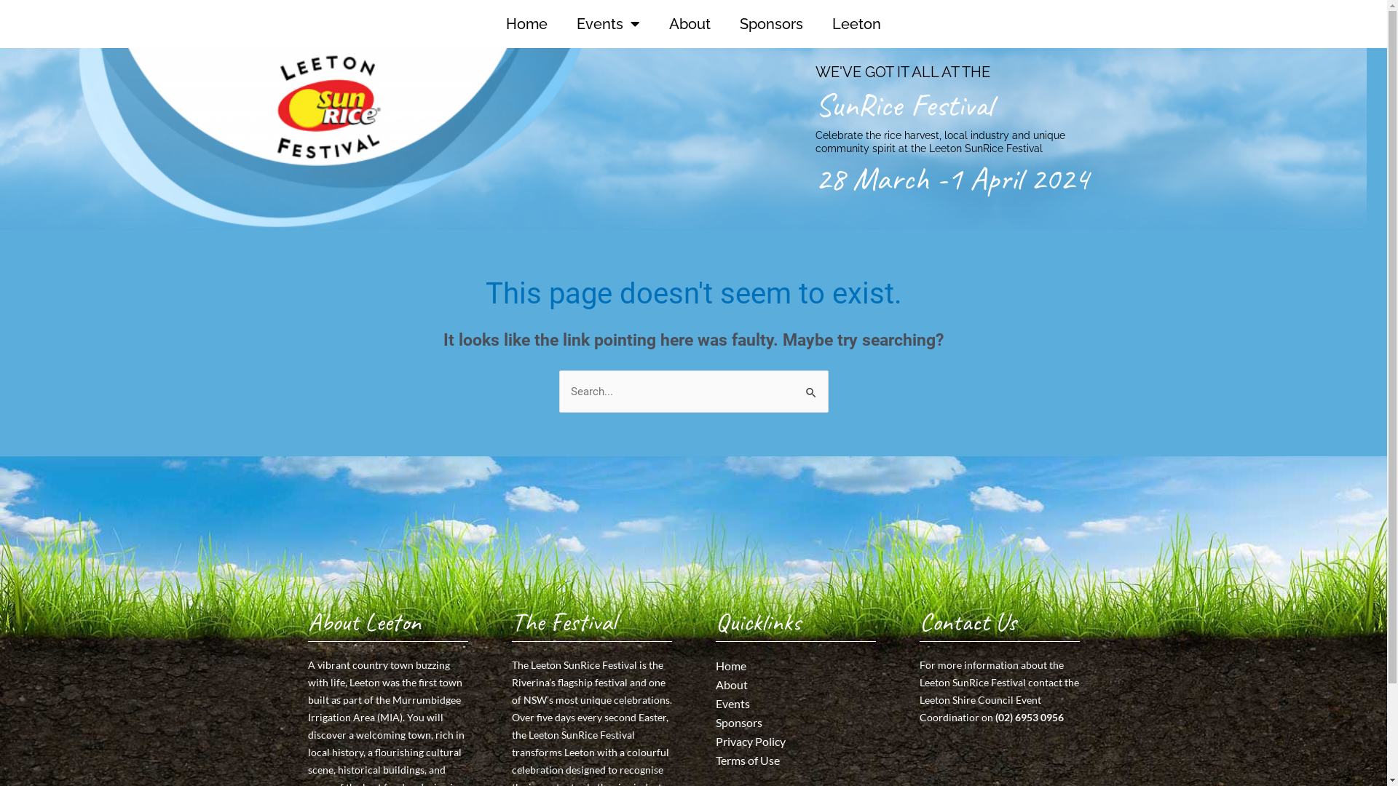 This screenshot has height=786, width=1398. I want to click on About, so click(795, 685).